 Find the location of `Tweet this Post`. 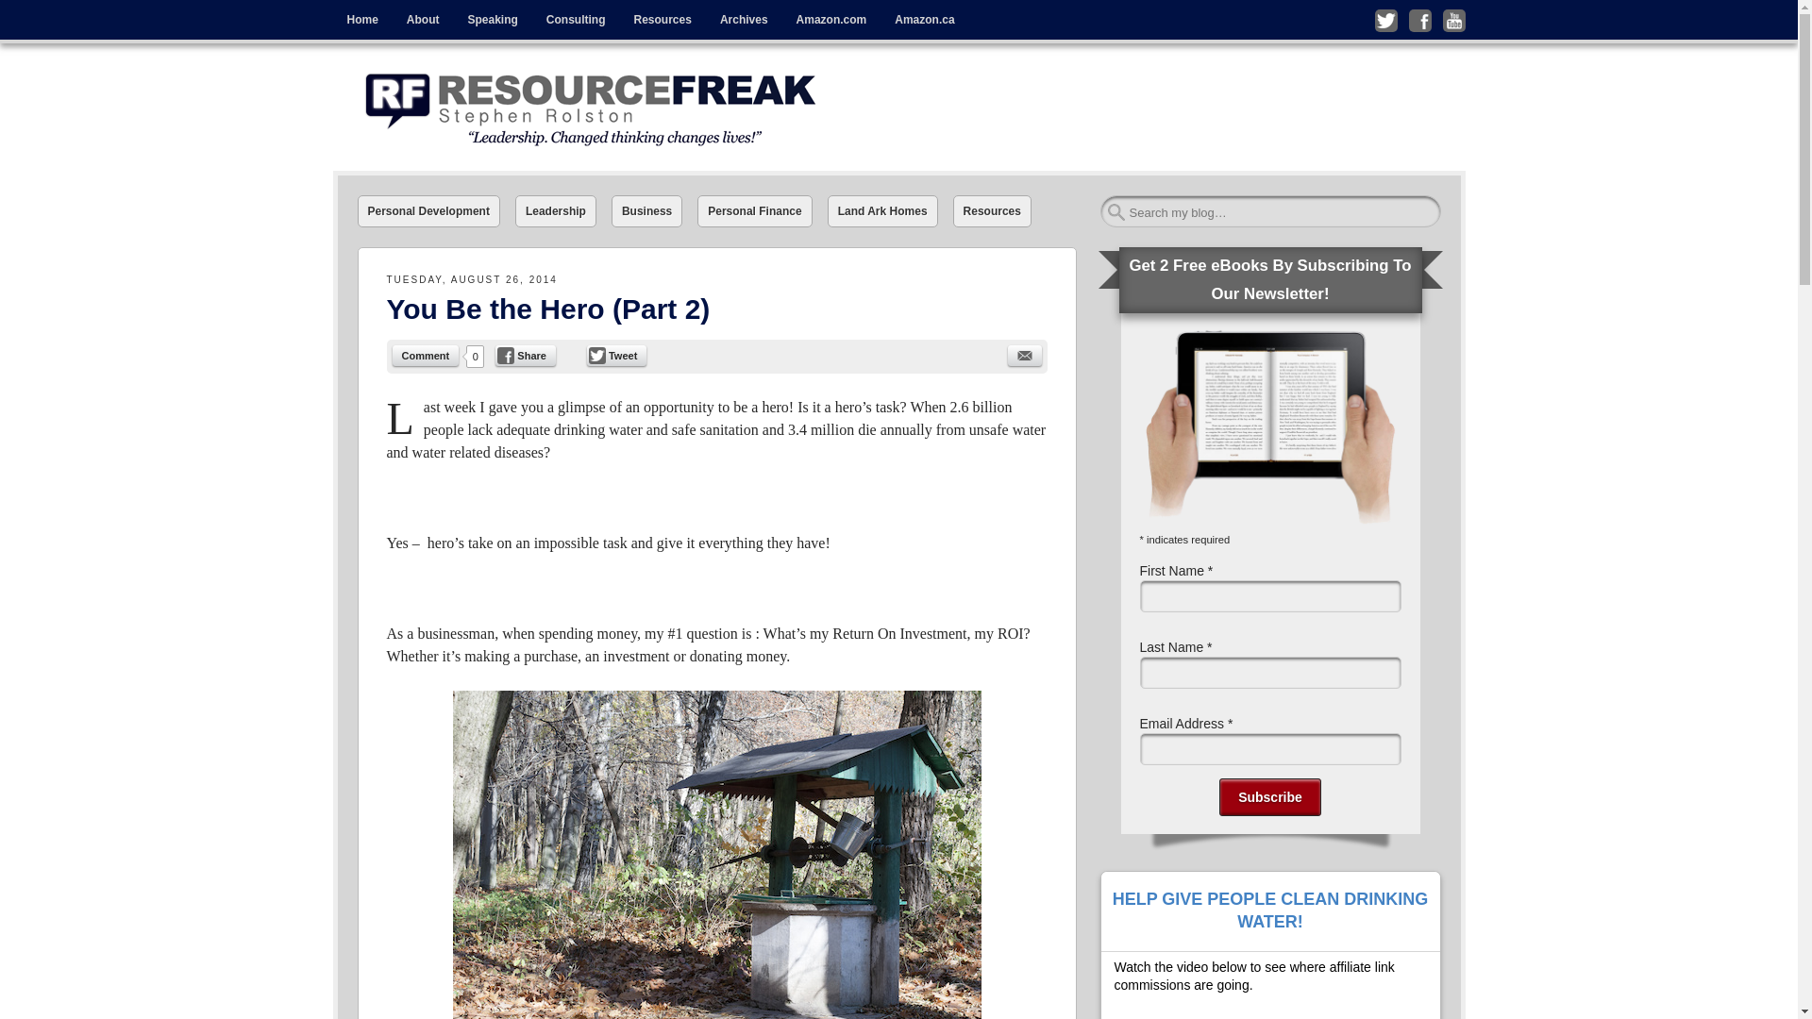

Tweet this Post is located at coordinates (617, 355).